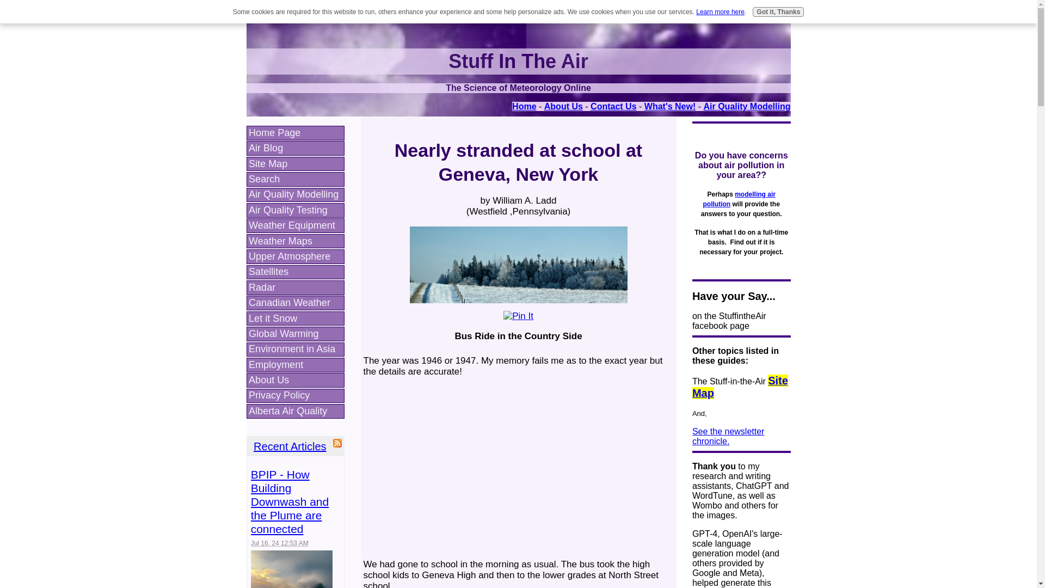 This screenshot has height=588, width=1045. I want to click on Environment in Asia, so click(295, 350).